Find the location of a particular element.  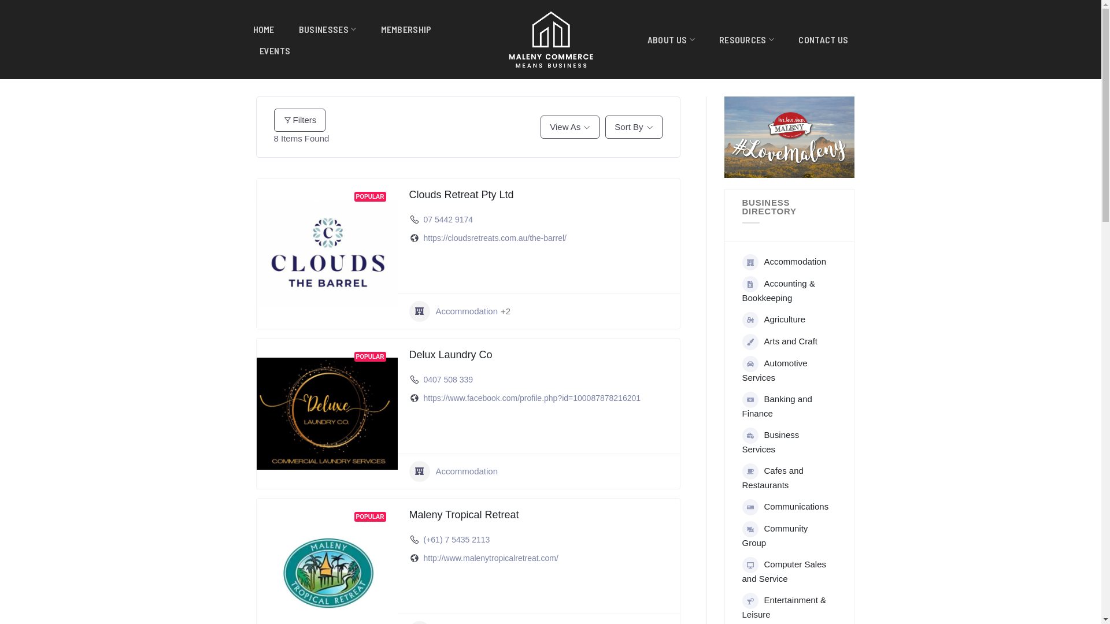

CONTACT US is located at coordinates (823, 39).